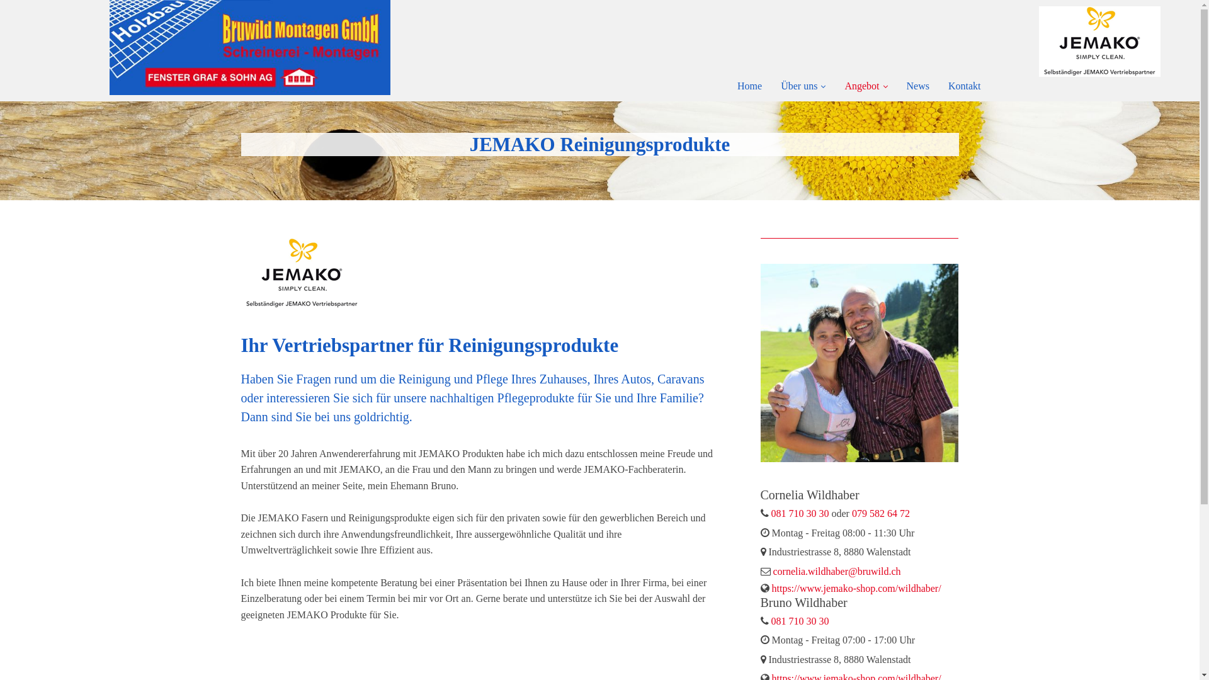 The height and width of the screenshot is (680, 1209). I want to click on Home, so click(749, 86).